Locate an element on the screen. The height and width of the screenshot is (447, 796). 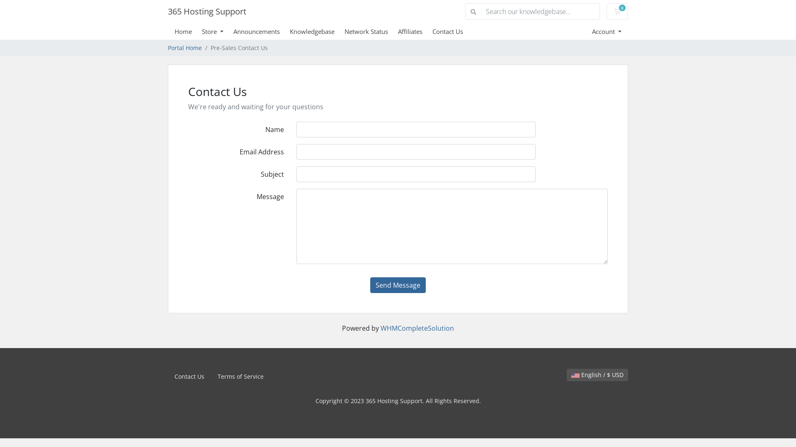
Home is located at coordinates (188, 31).